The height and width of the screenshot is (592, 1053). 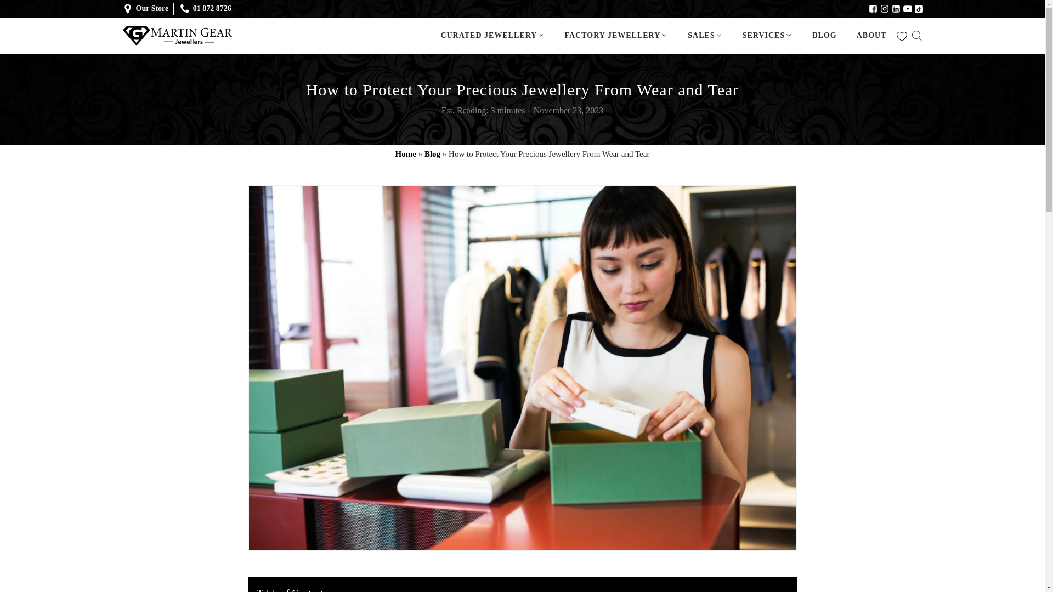 What do you see at coordinates (919, 9) in the screenshot?
I see `View of TikTok profile` at bounding box center [919, 9].